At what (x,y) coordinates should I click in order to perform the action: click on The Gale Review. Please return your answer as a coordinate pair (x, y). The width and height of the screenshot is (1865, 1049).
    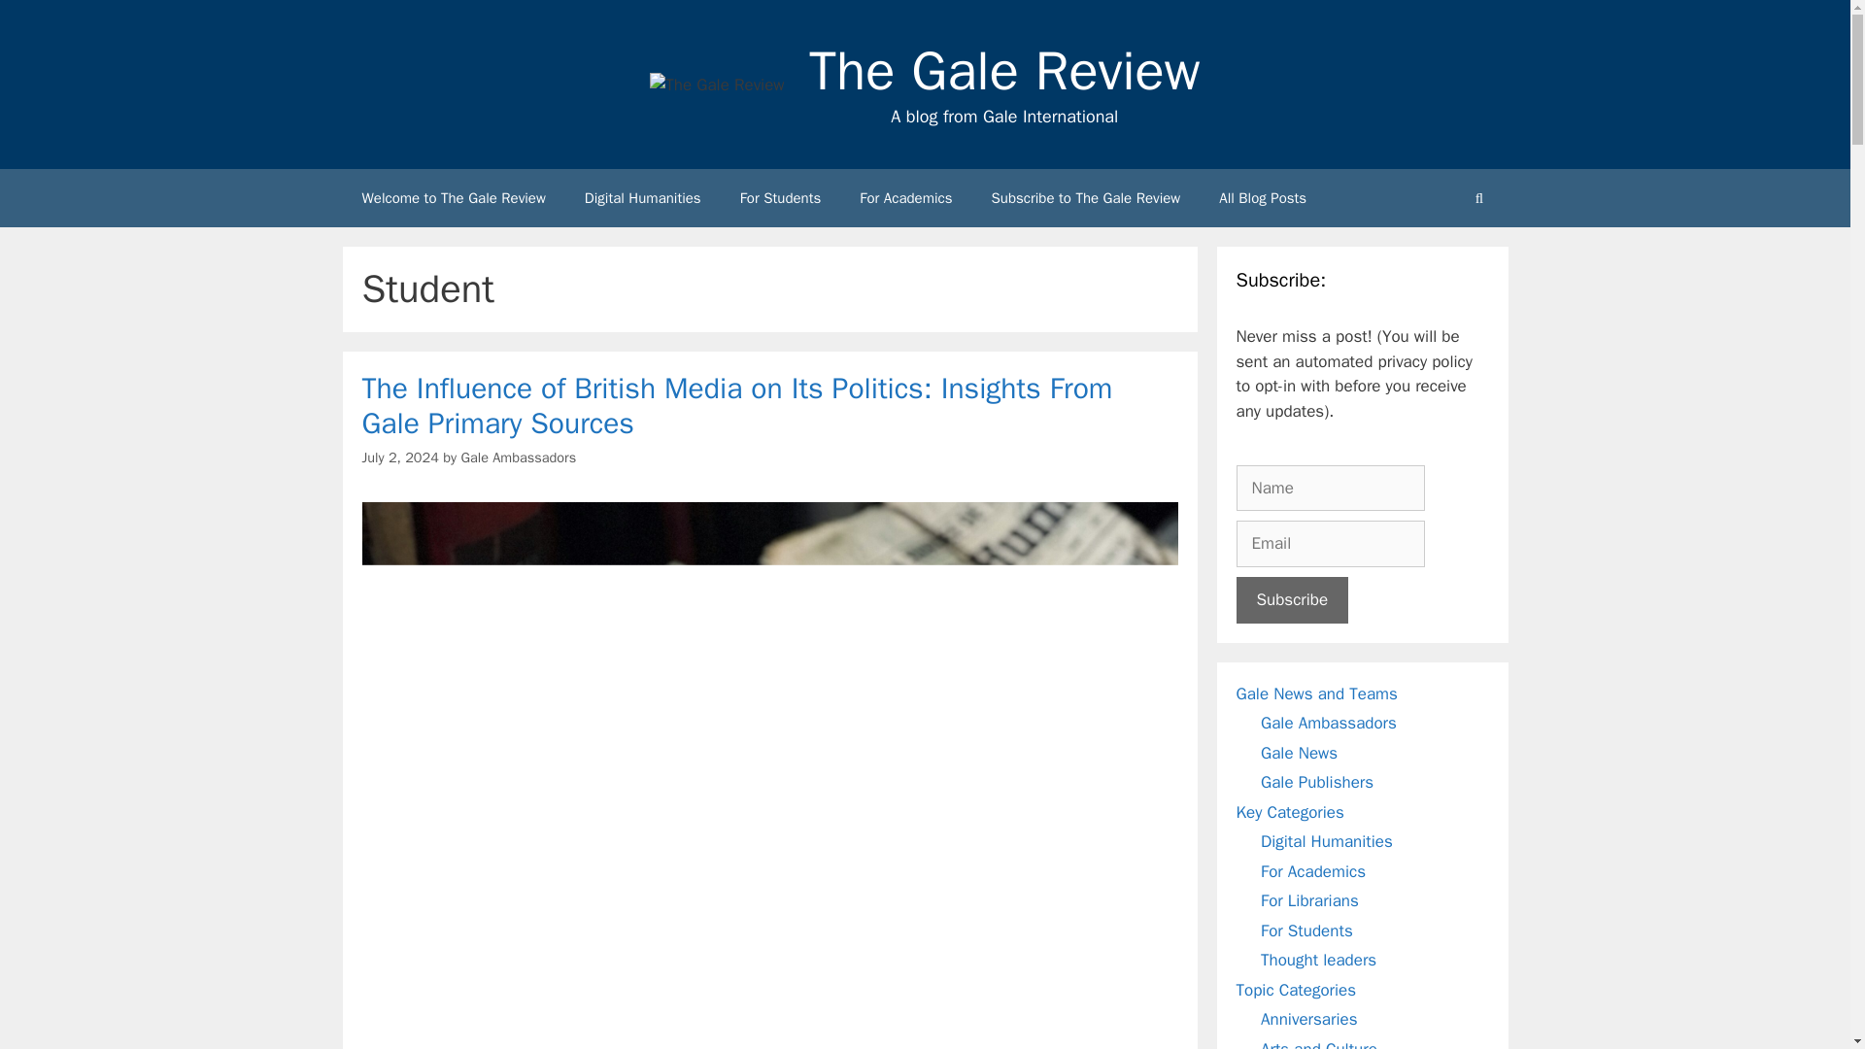
    Looking at the image, I should click on (1004, 71).